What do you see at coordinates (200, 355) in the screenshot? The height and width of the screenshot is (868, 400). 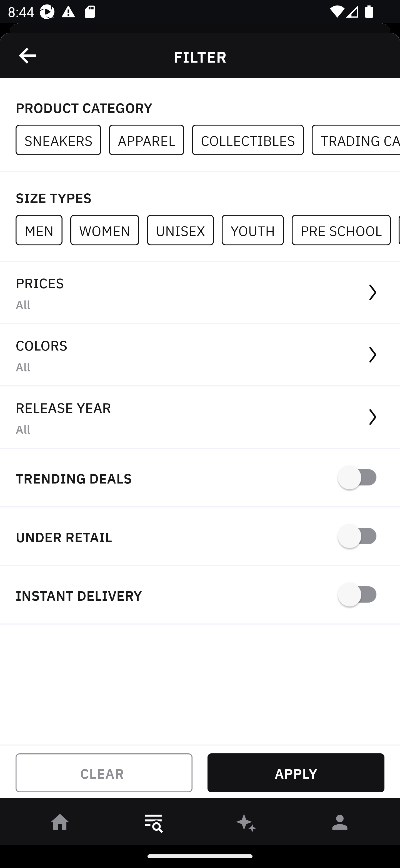 I see `COLORS All` at bounding box center [200, 355].